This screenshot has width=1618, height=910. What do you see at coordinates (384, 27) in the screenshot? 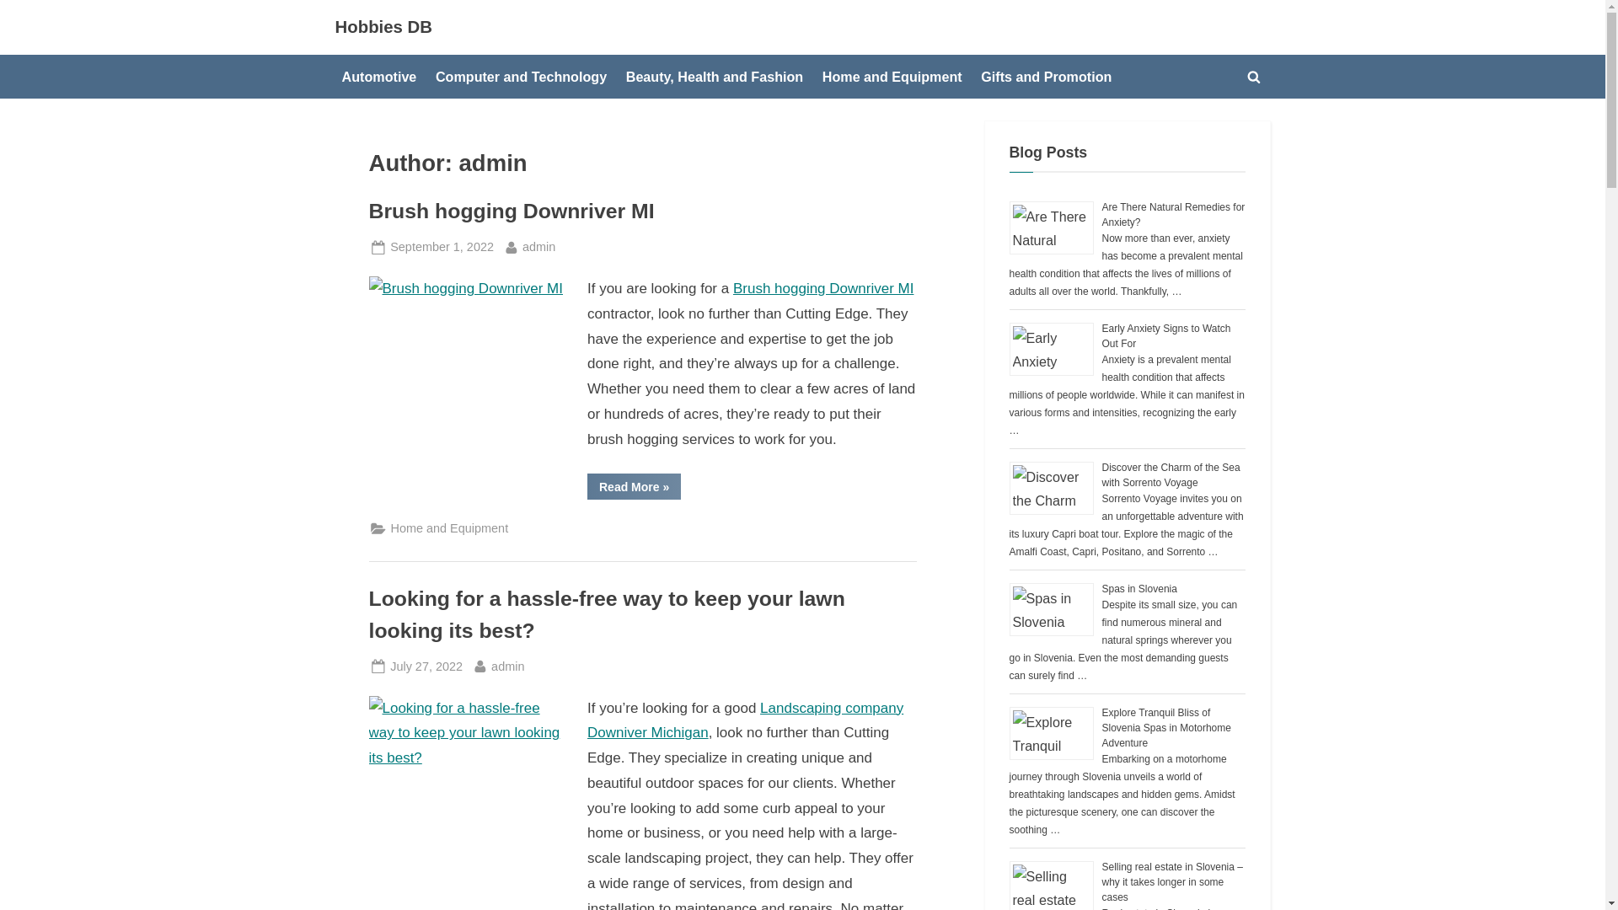
I see `Hobbies DB` at bounding box center [384, 27].